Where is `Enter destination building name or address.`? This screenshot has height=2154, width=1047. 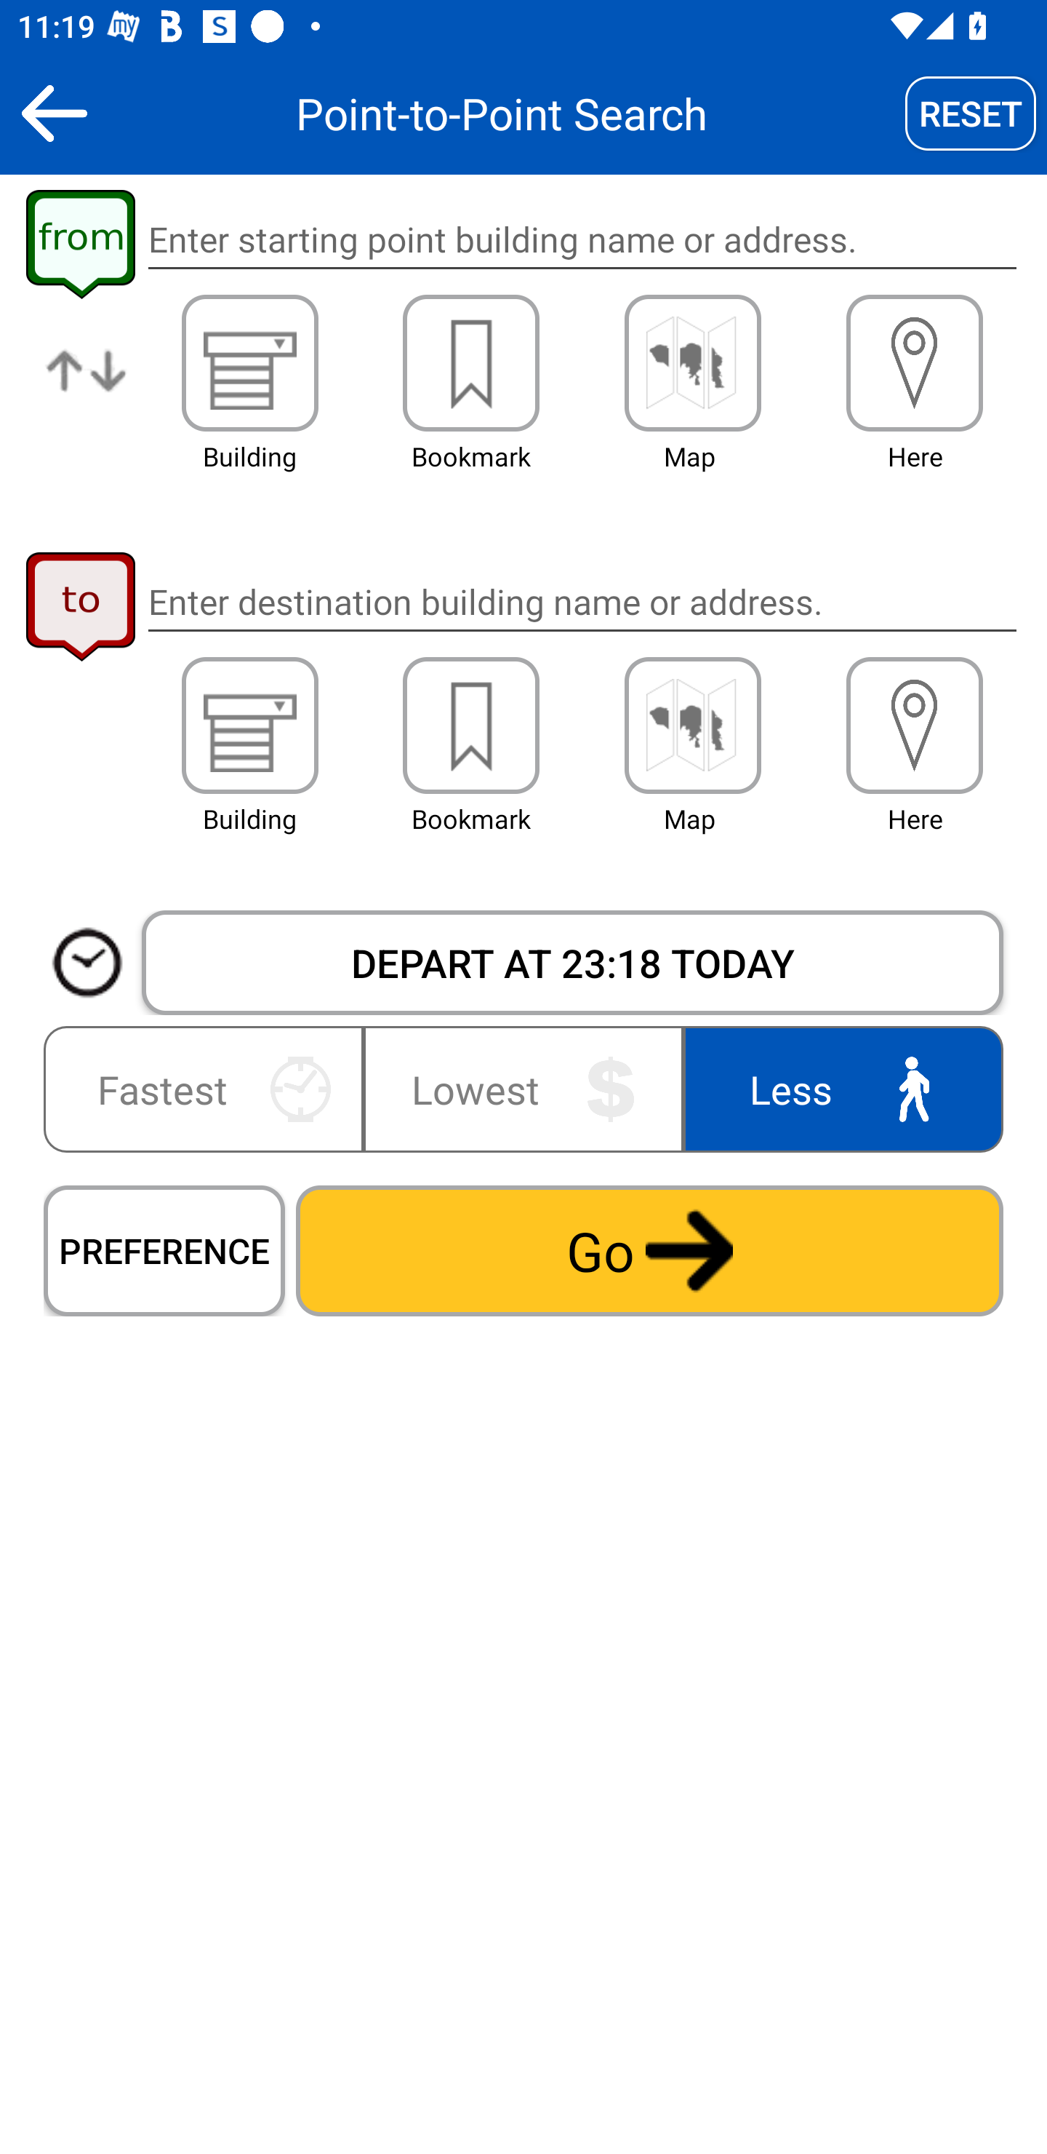
Enter destination building name or address. is located at coordinates (582, 601).